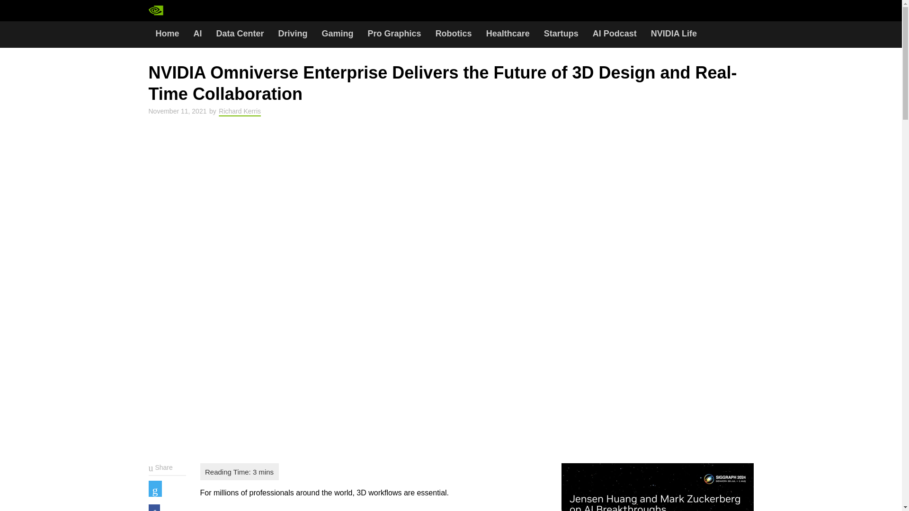 This screenshot has width=909, height=511. I want to click on Robotics, so click(454, 35).